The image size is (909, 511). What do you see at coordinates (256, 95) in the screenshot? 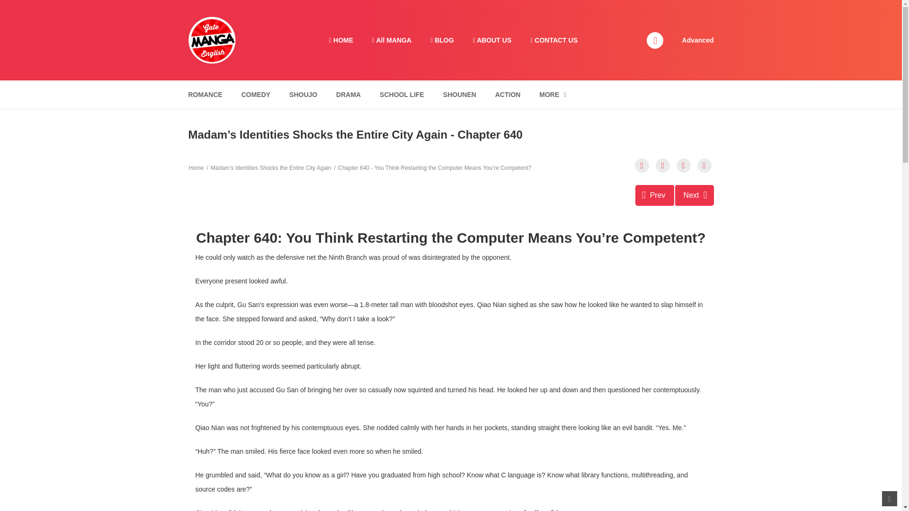
I see `COMEDY` at bounding box center [256, 95].